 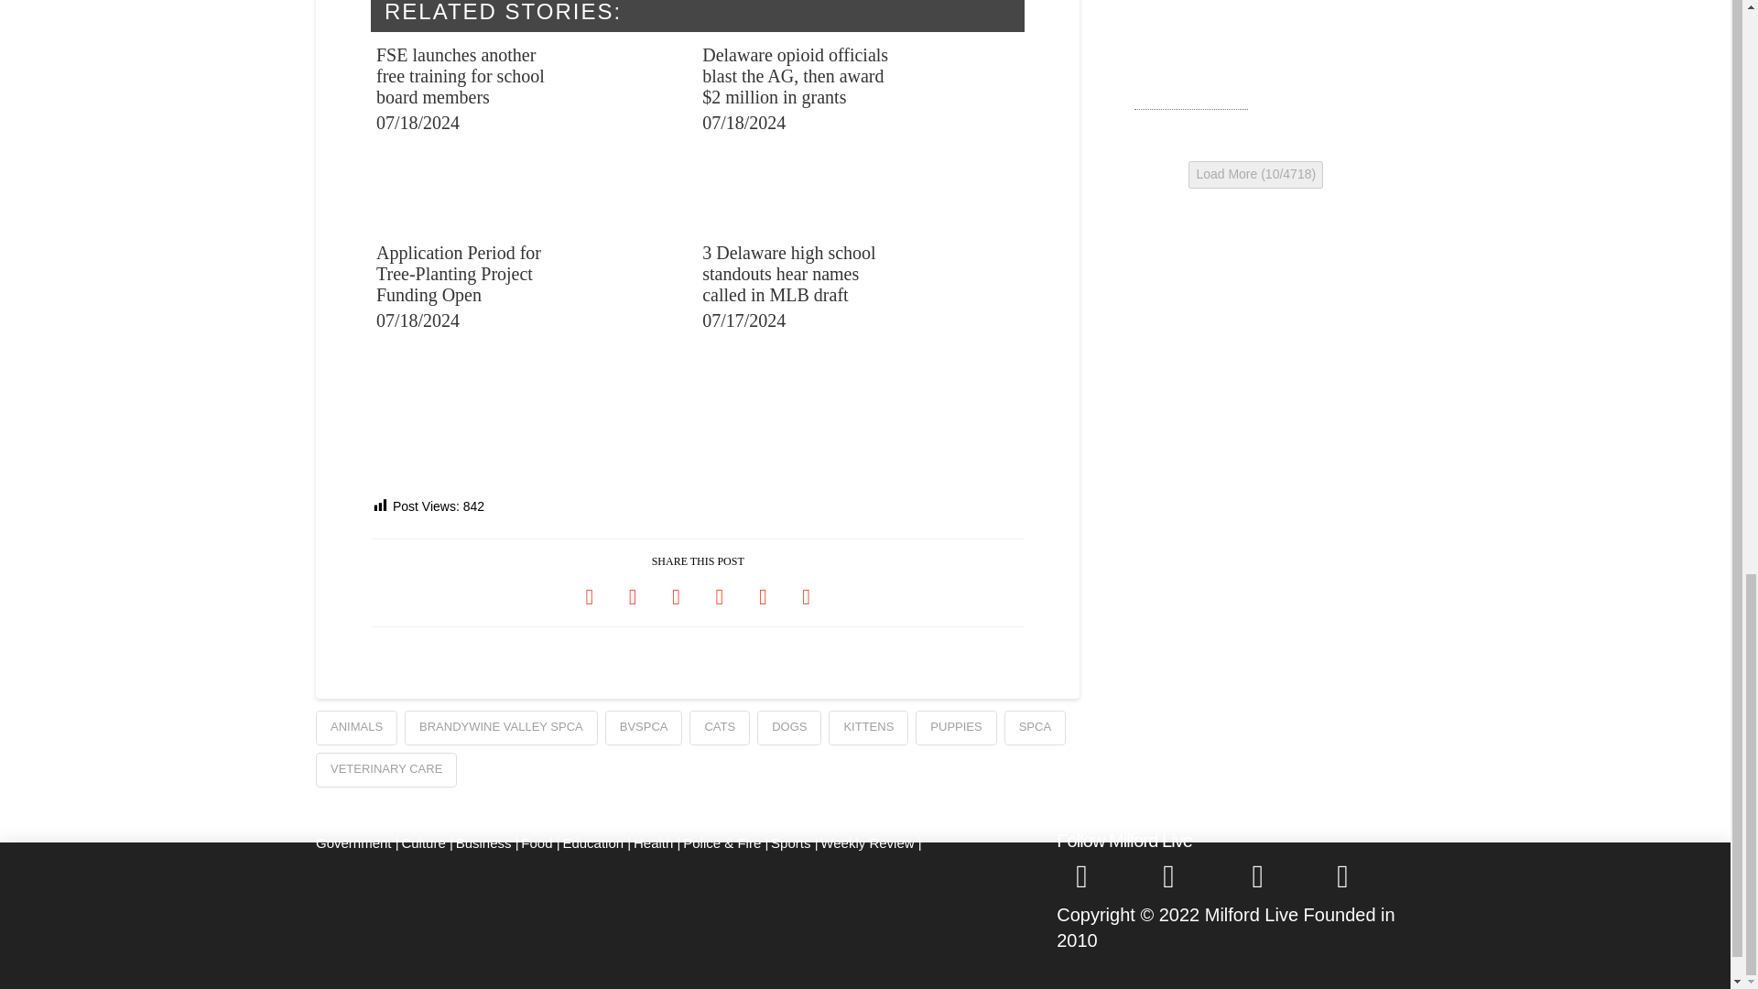 What do you see at coordinates (719, 595) in the screenshot?
I see `Share on Pinterest` at bounding box center [719, 595].